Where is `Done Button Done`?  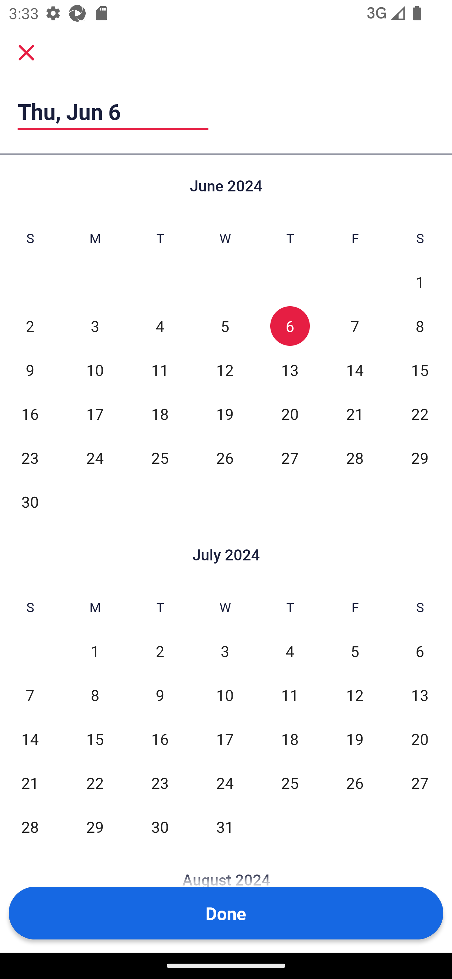
Done Button Done is located at coordinates (226, 913).